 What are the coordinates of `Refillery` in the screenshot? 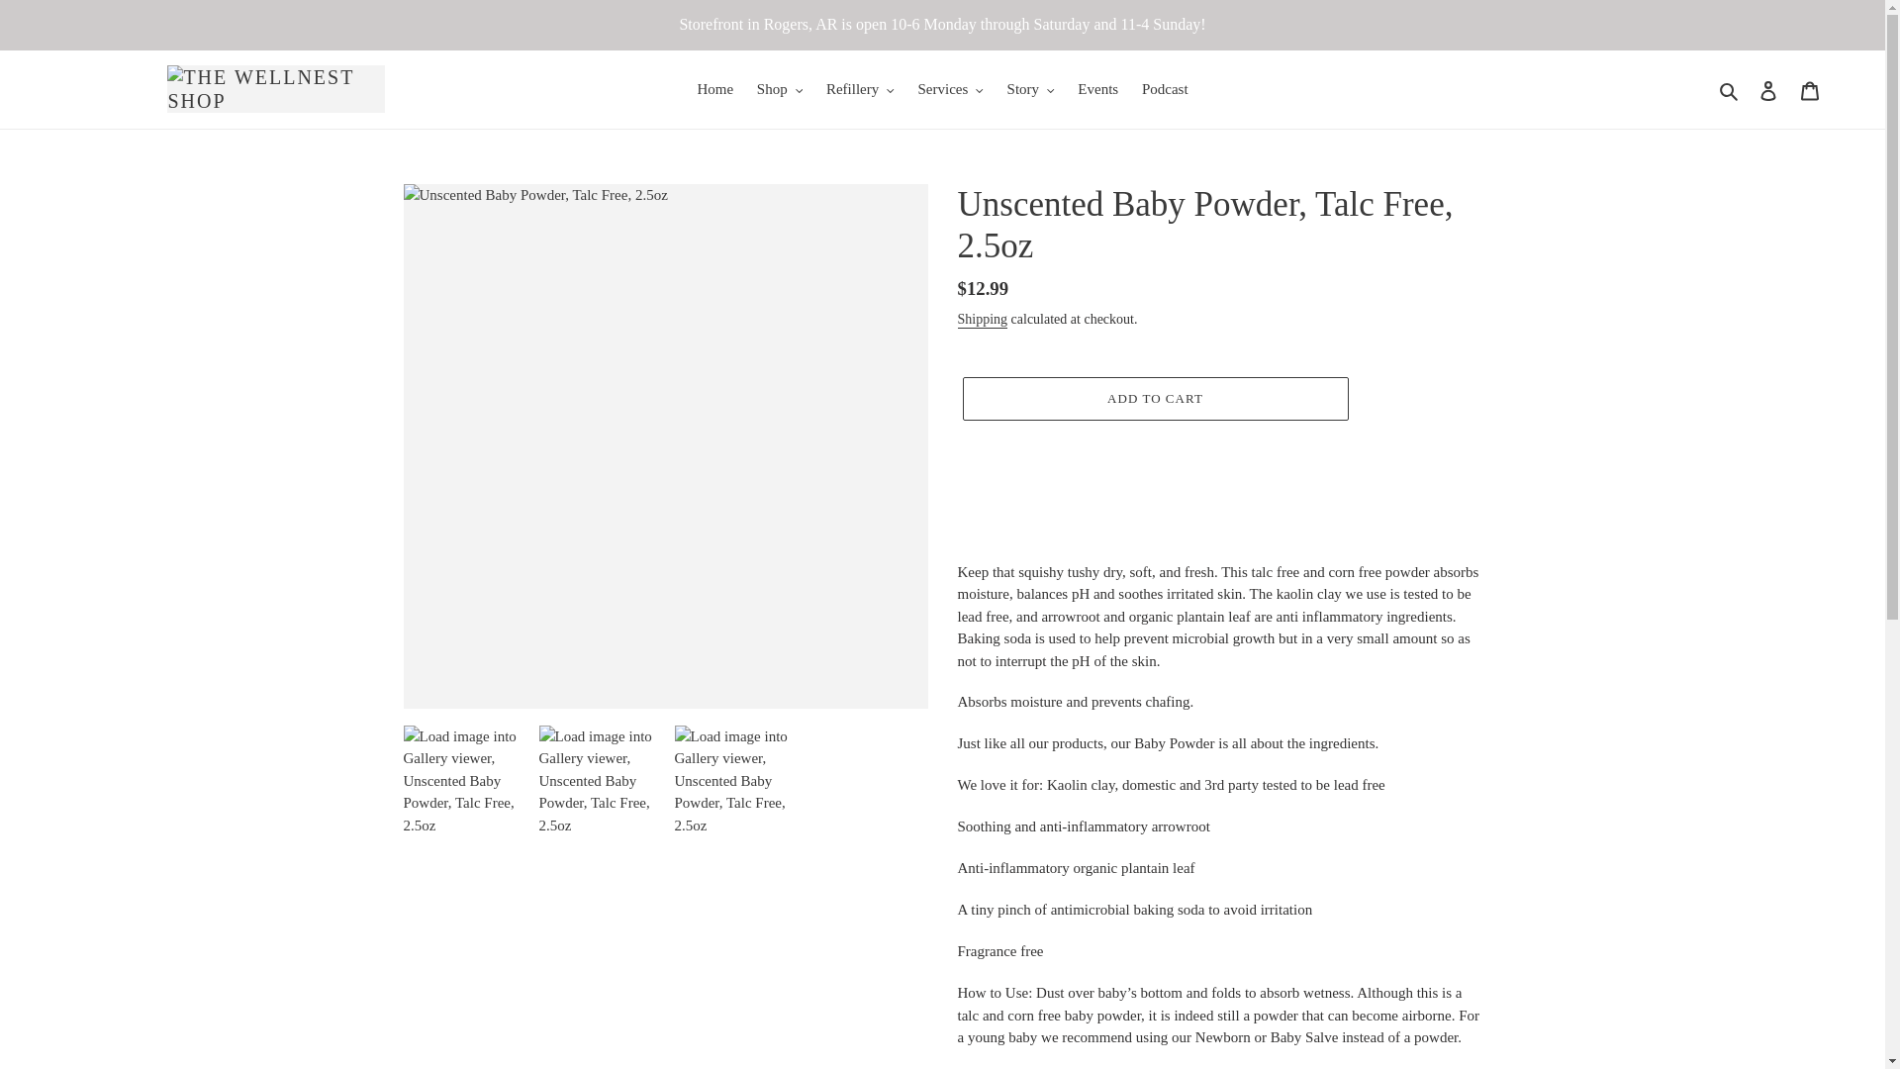 It's located at (860, 89).